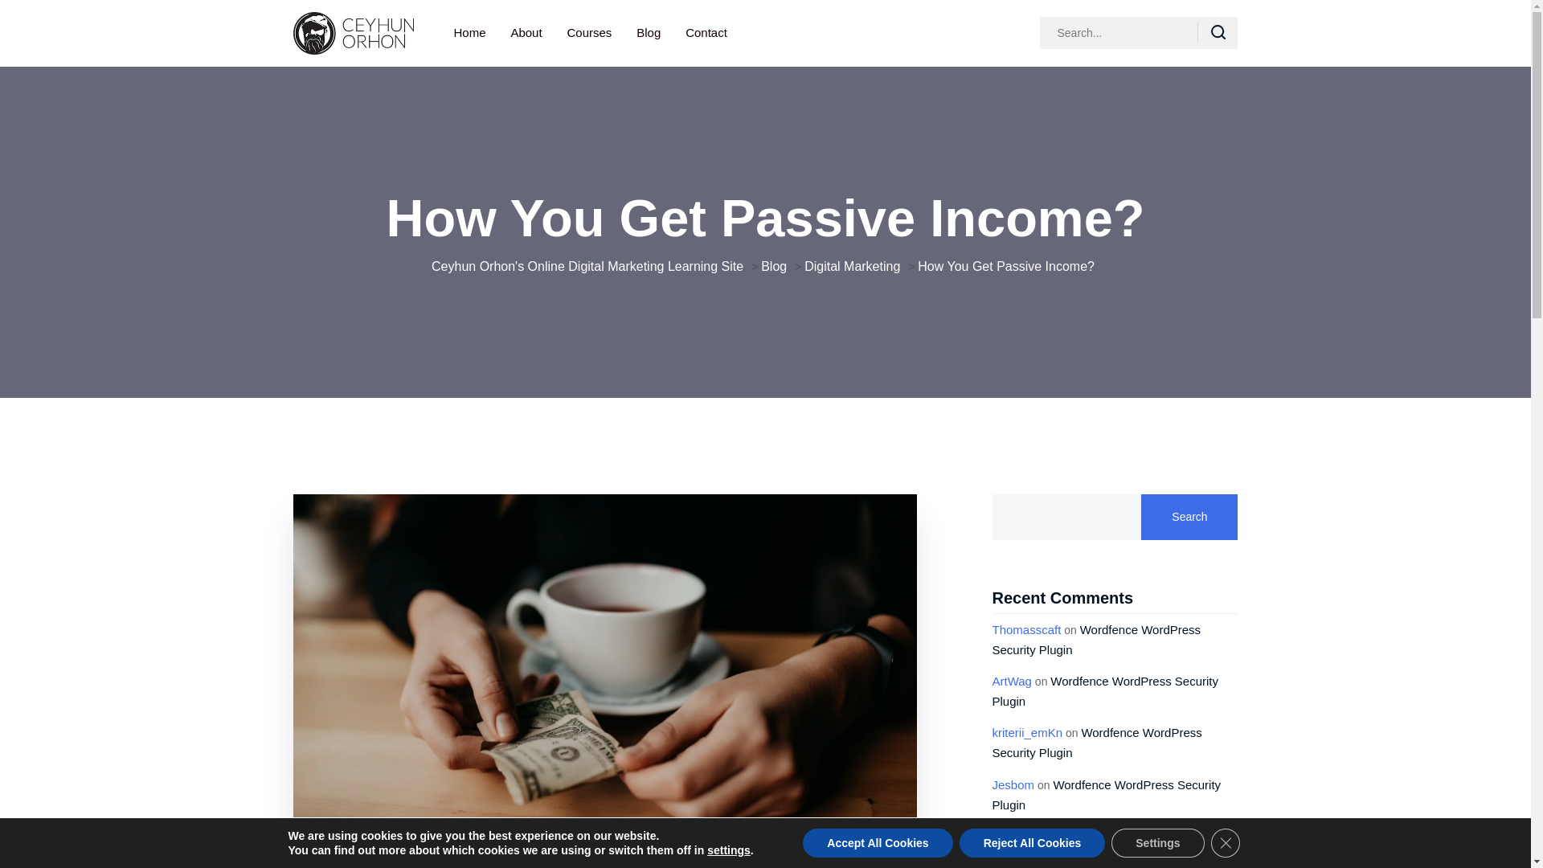 This screenshot has height=868, width=1543. I want to click on Wordfence WordPress Security Plugin, so click(1105, 691).